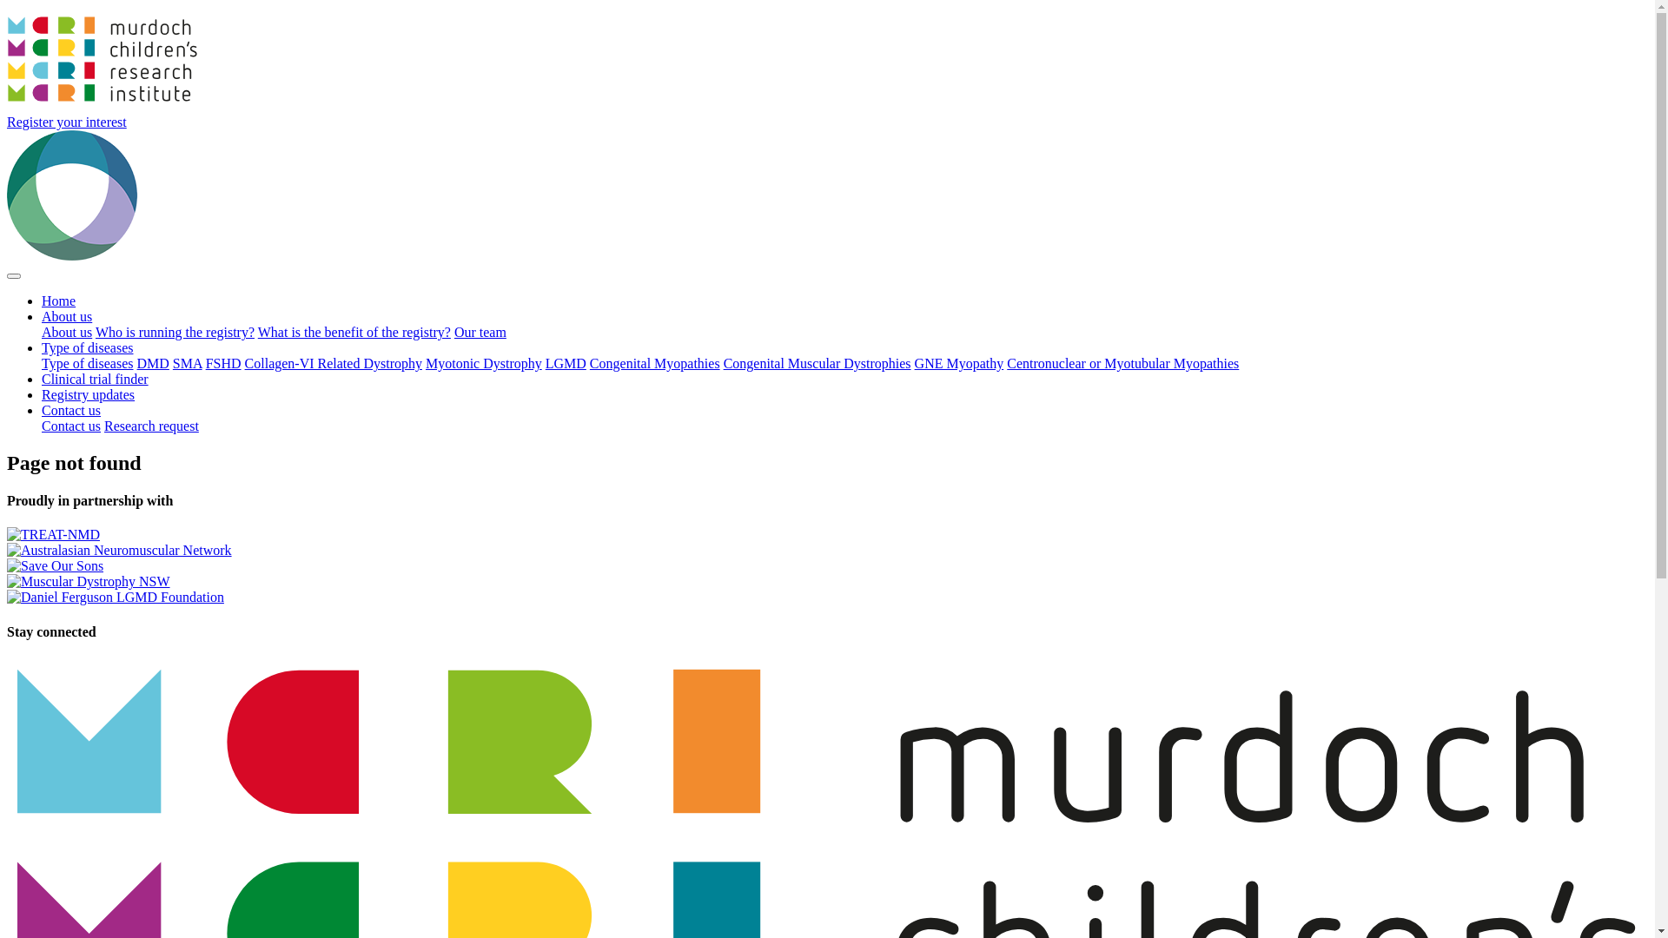 The image size is (1668, 938). Describe the element at coordinates (153, 363) in the screenshot. I see `DMD` at that location.